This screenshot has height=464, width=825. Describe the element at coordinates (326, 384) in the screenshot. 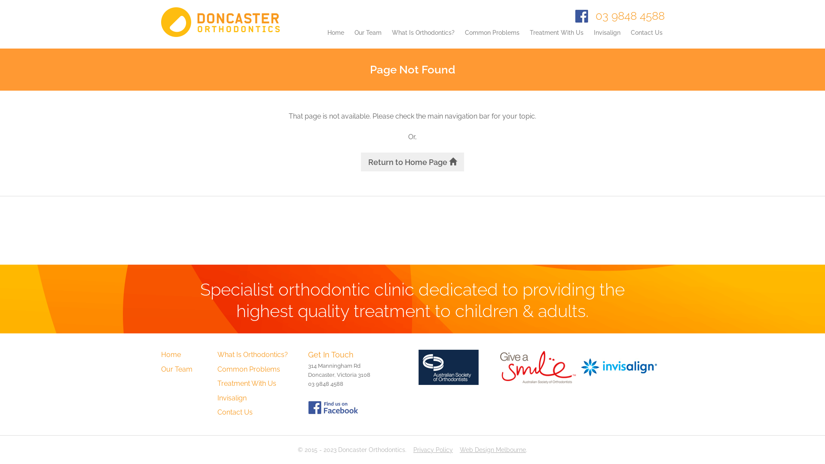

I see `03 9848 4588` at that location.